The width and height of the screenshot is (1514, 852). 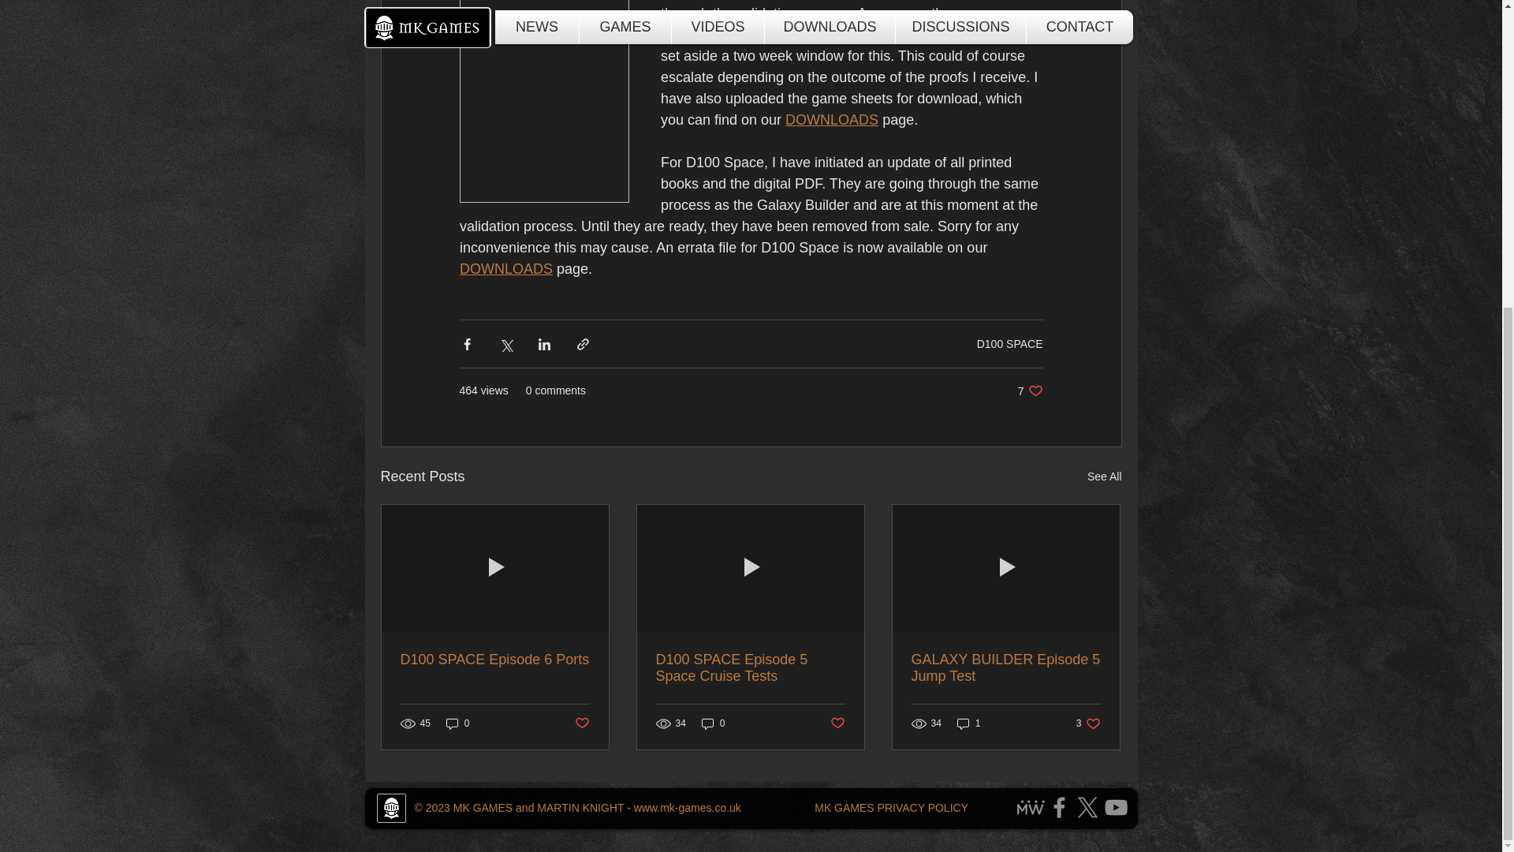 What do you see at coordinates (1030, 391) in the screenshot?
I see `0` at bounding box center [1030, 391].